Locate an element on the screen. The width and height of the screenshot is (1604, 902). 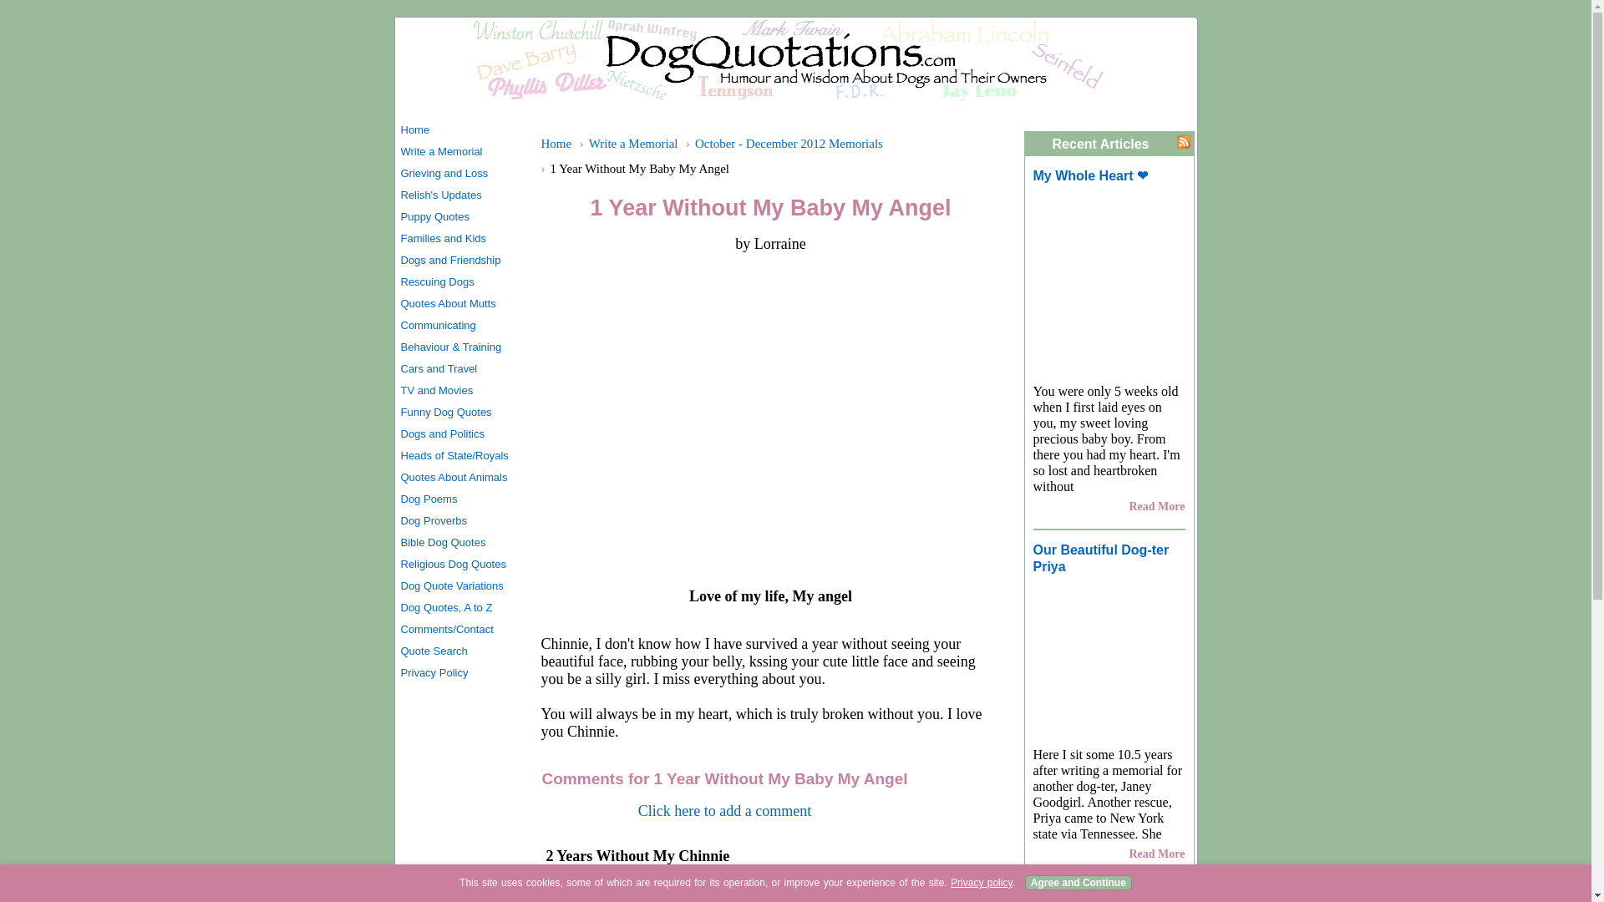
Home is located at coordinates (556, 144).